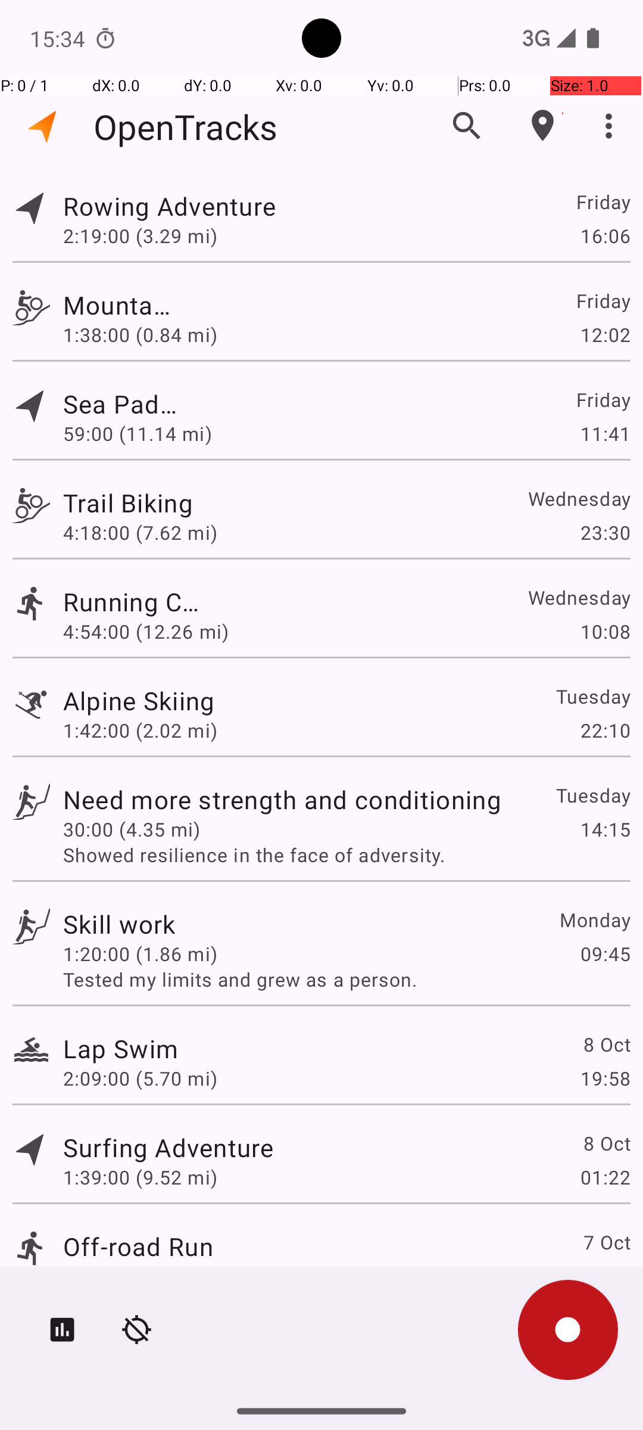  Describe the element at coordinates (605, 1276) in the screenshot. I see `19:16` at that location.